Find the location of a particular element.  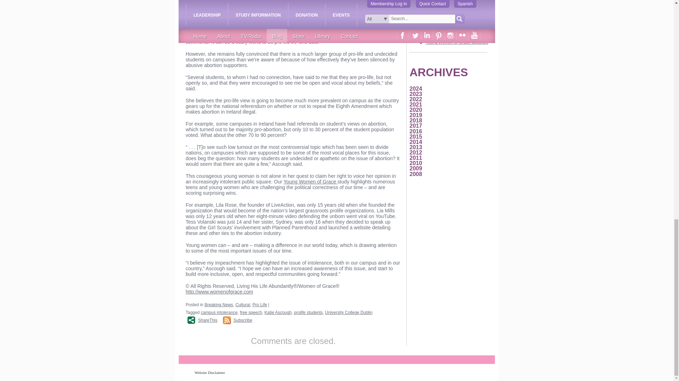

prolife students is located at coordinates (308, 313).